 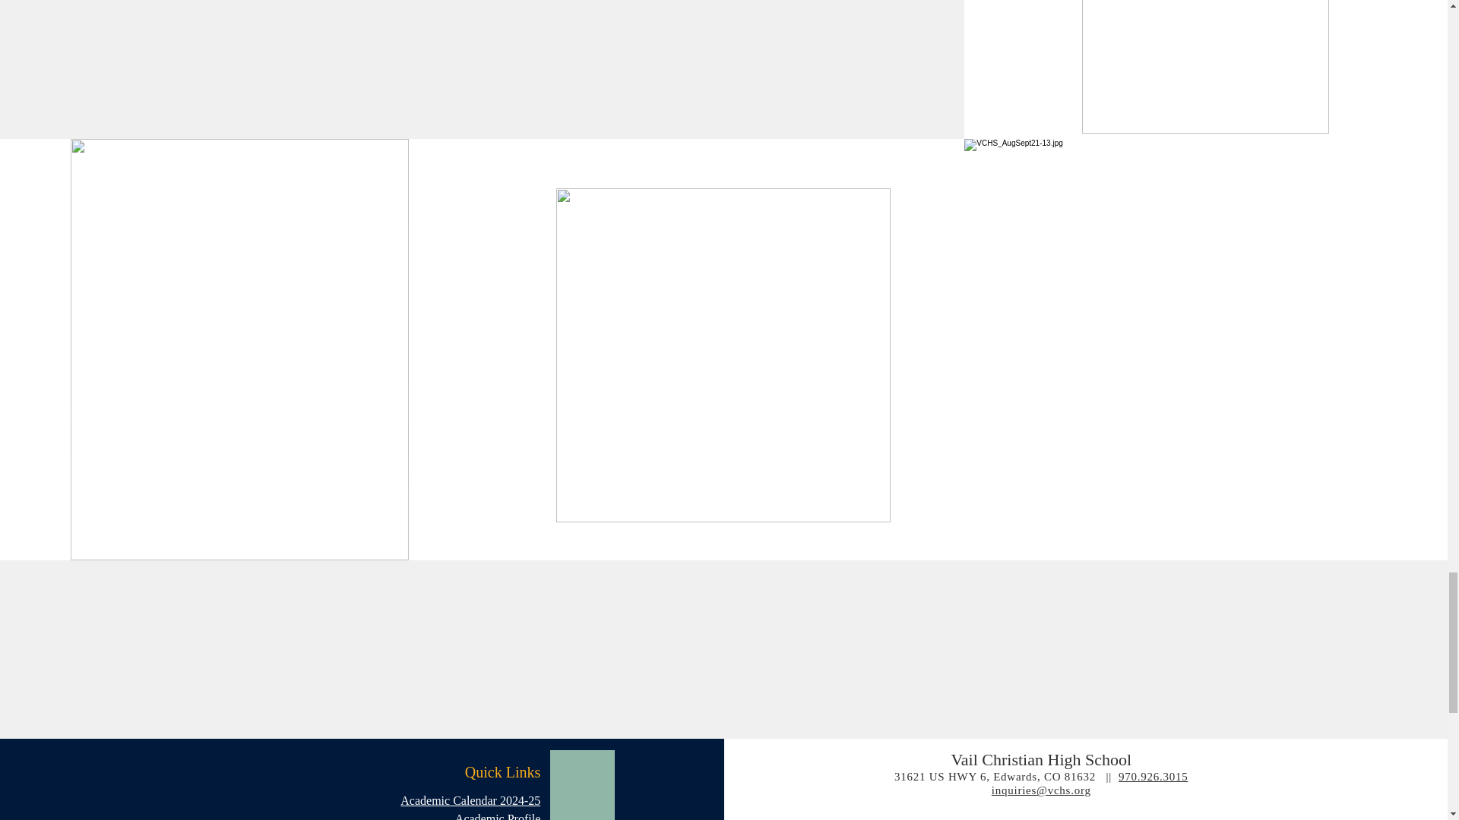 I want to click on Copy of VCHS Admissions 2022 HIGHLIGHTS.png, so click(x=1205, y=67).